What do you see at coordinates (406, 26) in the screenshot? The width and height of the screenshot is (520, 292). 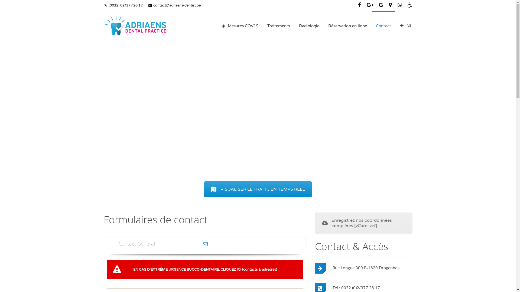 I see `NL` at bounding box center [406, 26].